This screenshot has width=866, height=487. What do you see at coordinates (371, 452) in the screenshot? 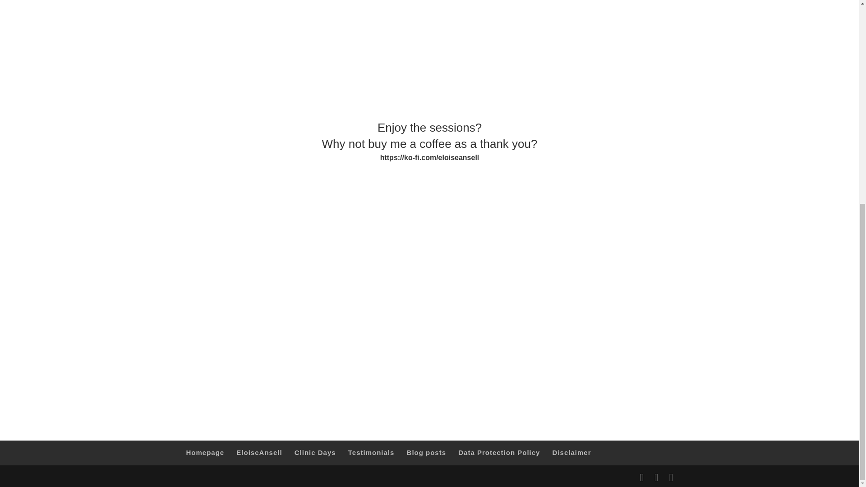
I see `Testimonials` at bounding box center [371, 452].